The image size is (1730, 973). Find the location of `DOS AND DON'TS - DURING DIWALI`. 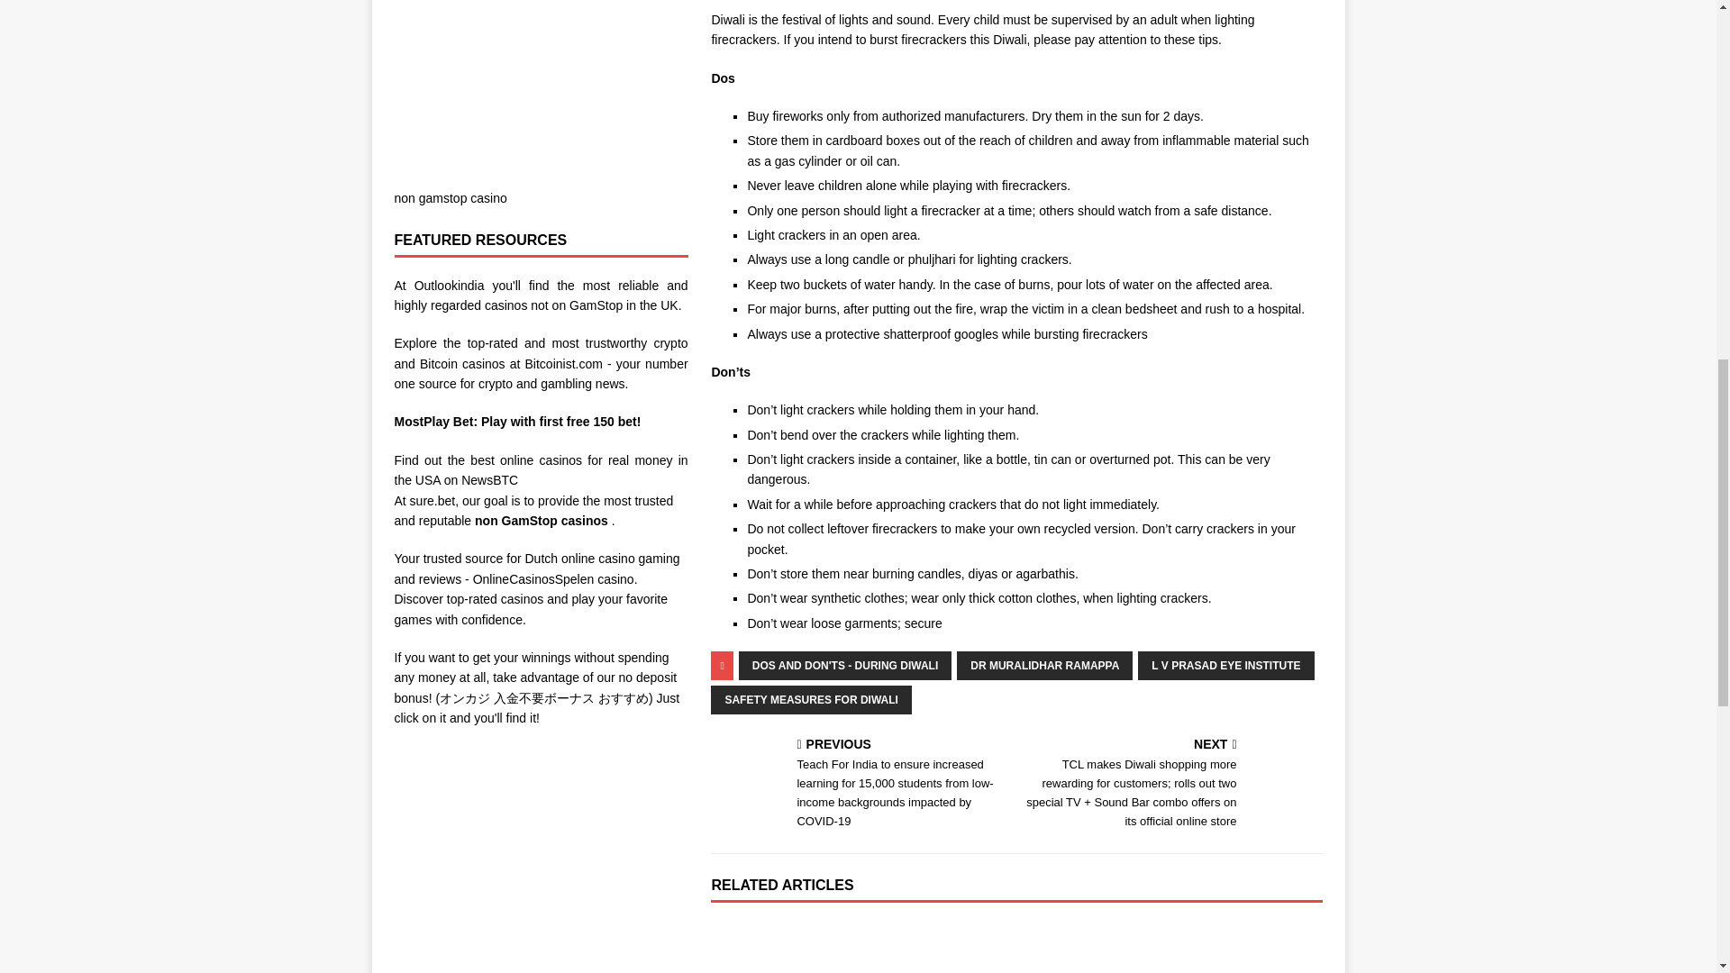

DOS AND DON'TS - DURING DIWALI is located at coordinates (845, 665).